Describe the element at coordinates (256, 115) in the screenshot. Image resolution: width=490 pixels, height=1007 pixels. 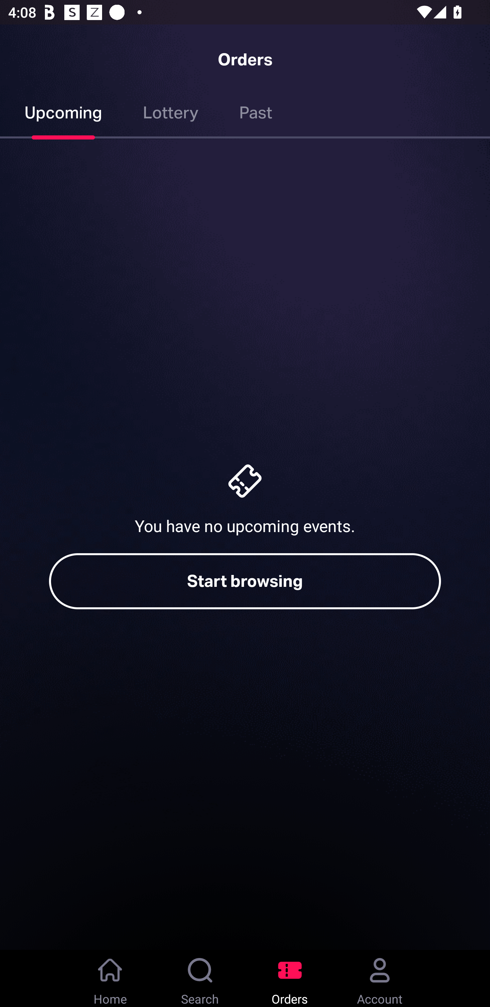
I see `Past` at that location.